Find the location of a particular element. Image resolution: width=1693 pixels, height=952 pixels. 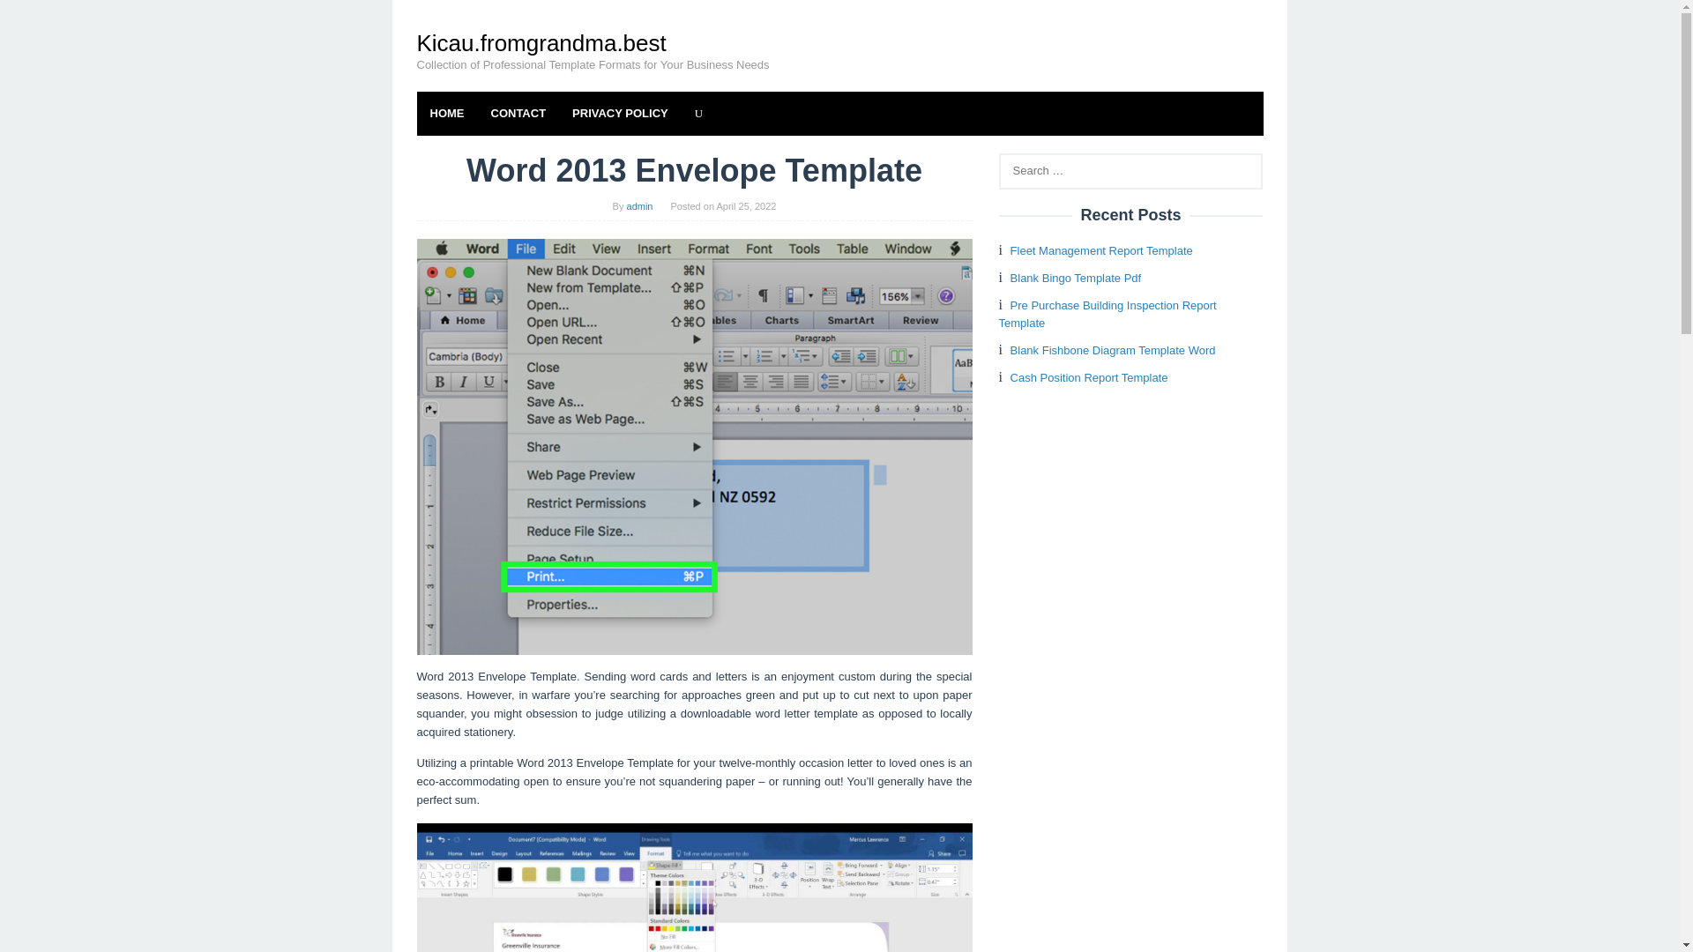

Pre Purchase Building Inspection Report Template is located at coordinates (1107, 314).